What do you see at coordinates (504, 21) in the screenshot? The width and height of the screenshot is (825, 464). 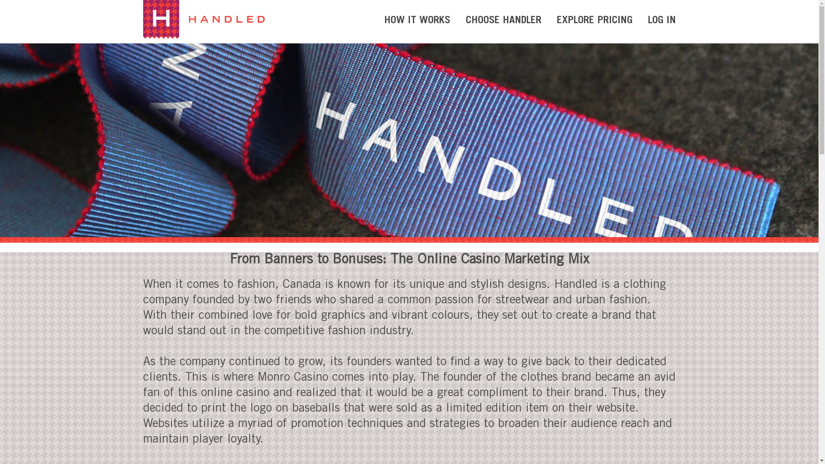 I see `CHOOSE HANDLER` at bounding box center [504, 21].